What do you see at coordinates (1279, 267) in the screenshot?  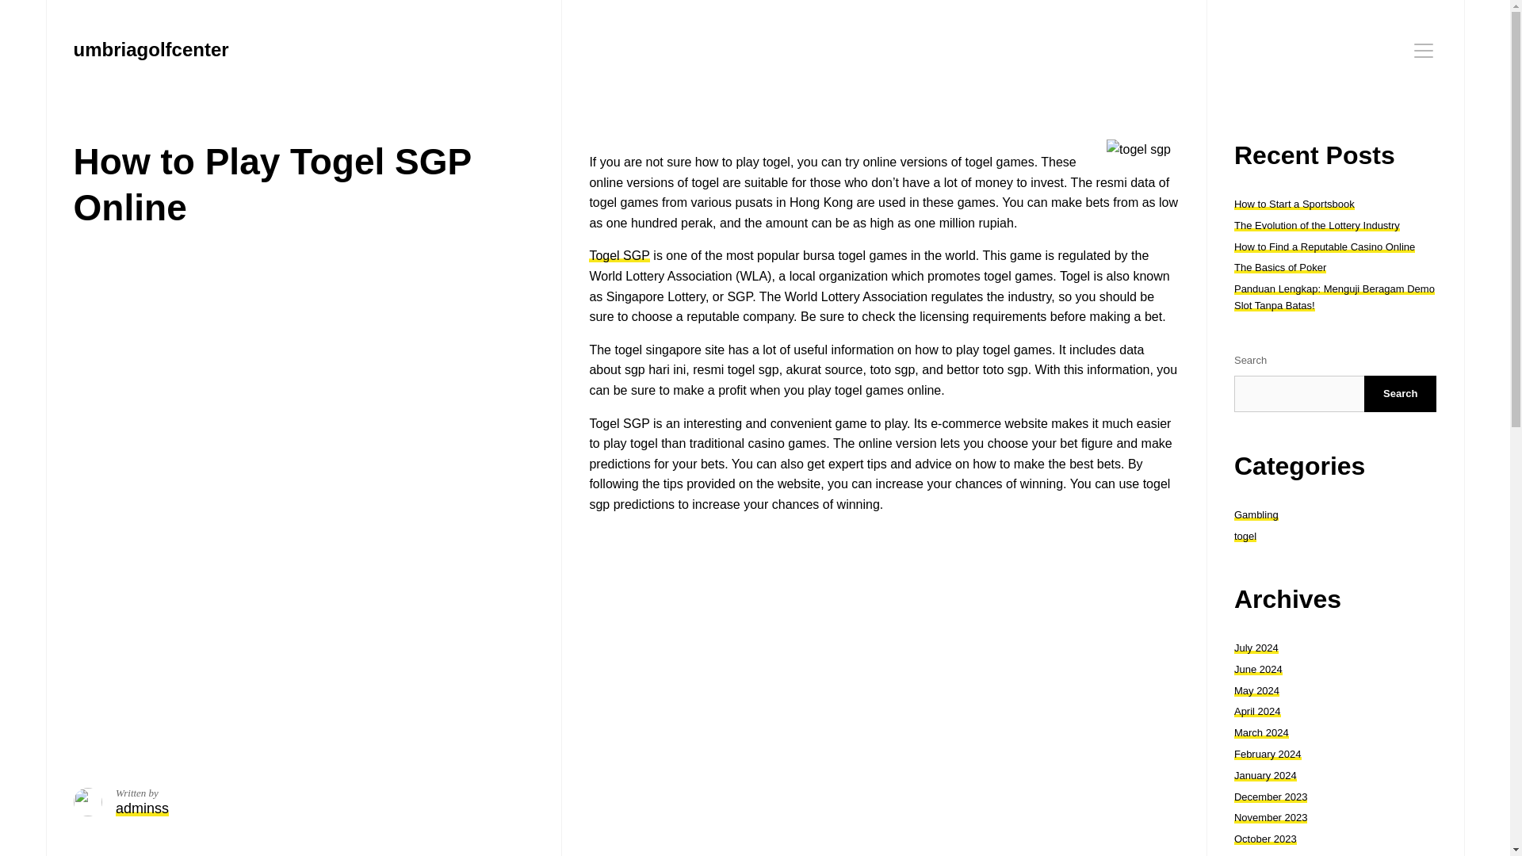 I see `The Basics of Poker` at bounding box center [1279, 267].